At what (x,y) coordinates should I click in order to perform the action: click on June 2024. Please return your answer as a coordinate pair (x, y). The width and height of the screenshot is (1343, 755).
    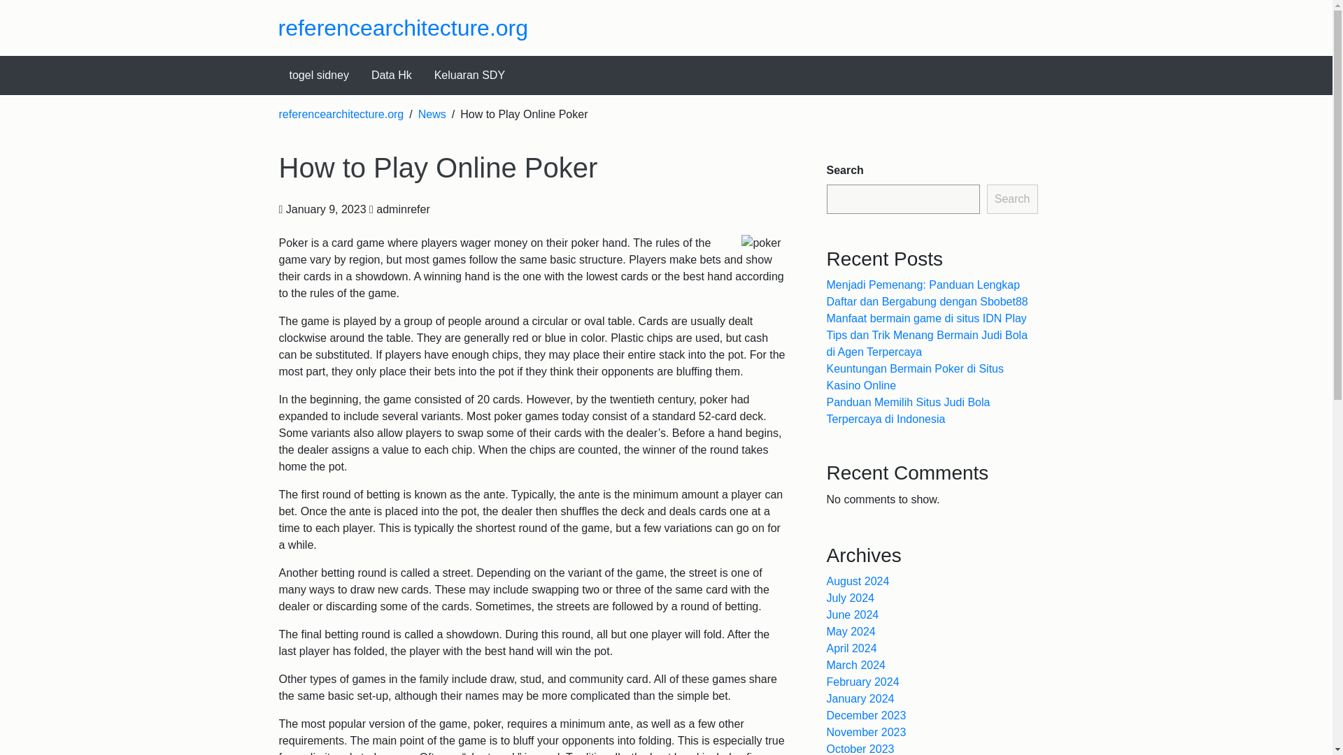
    Looking at the image, I should click on (853, 614).